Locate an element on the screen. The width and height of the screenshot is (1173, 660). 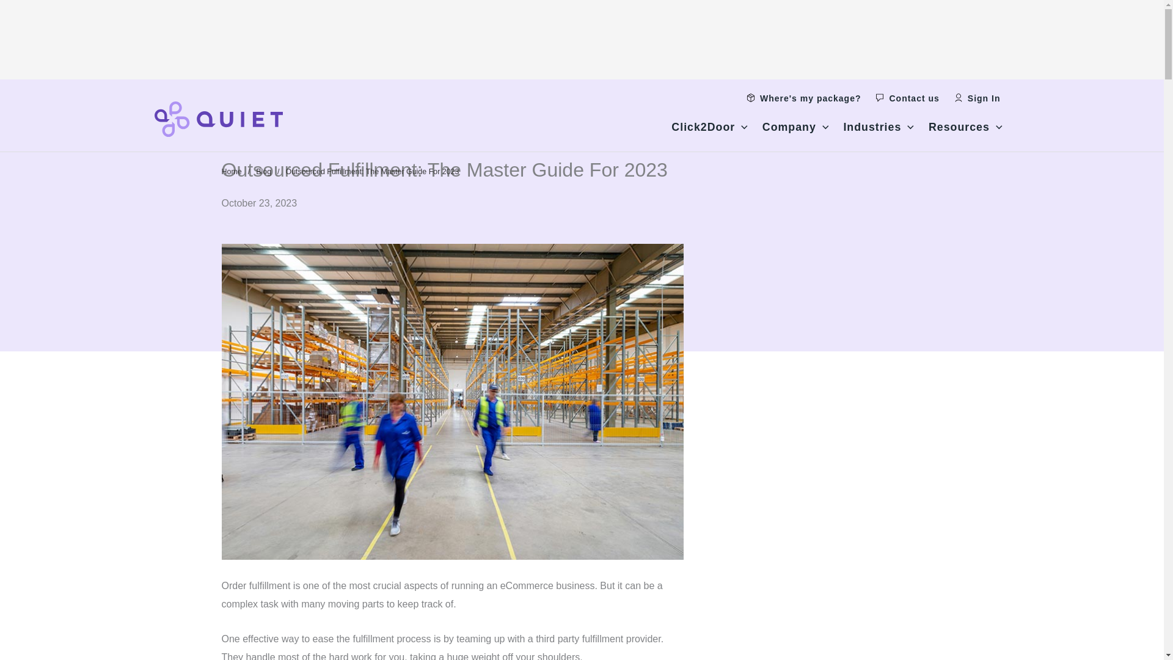
Contact us is located at coordinates (907, 98).